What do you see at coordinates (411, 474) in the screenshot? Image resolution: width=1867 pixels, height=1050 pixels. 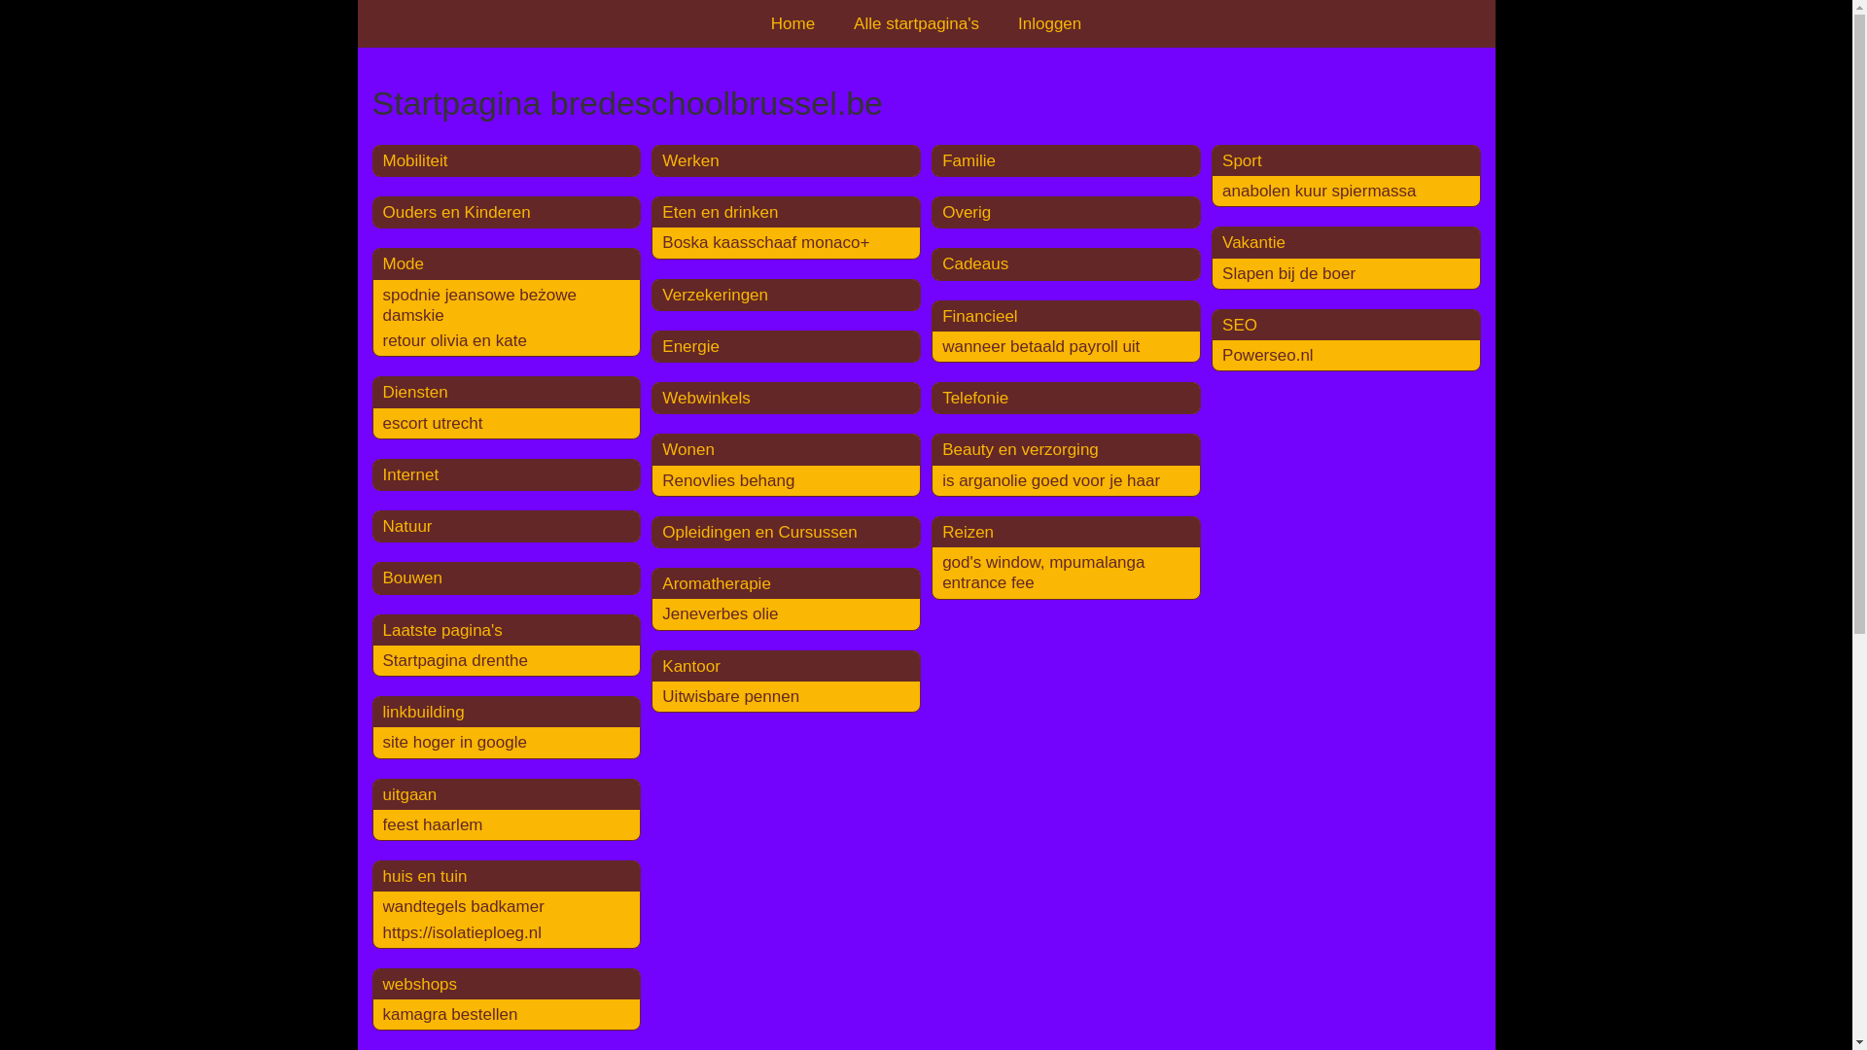 I see `Internet` at bounding box center [411, 474].